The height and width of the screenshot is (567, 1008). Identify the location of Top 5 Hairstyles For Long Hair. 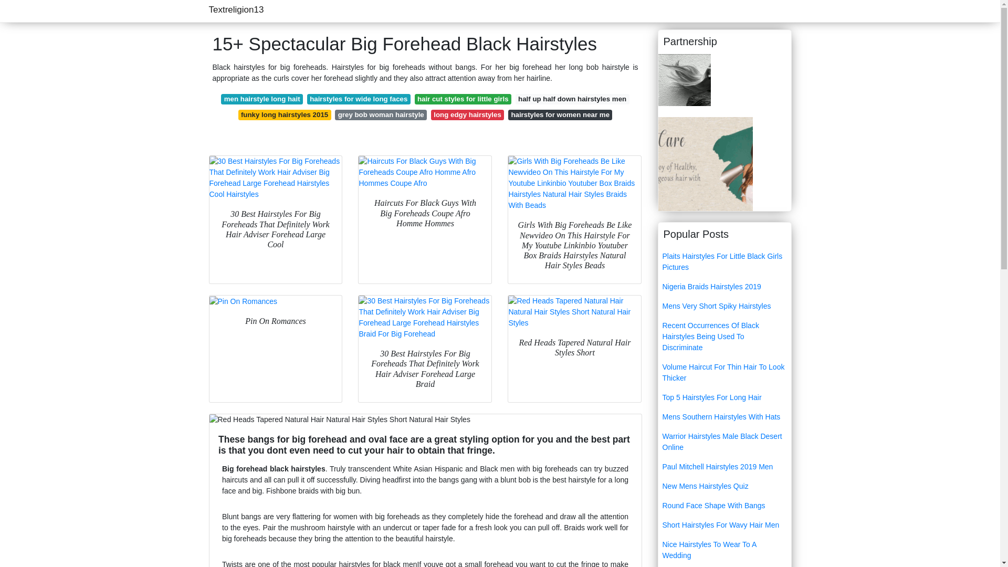
(724, 397).